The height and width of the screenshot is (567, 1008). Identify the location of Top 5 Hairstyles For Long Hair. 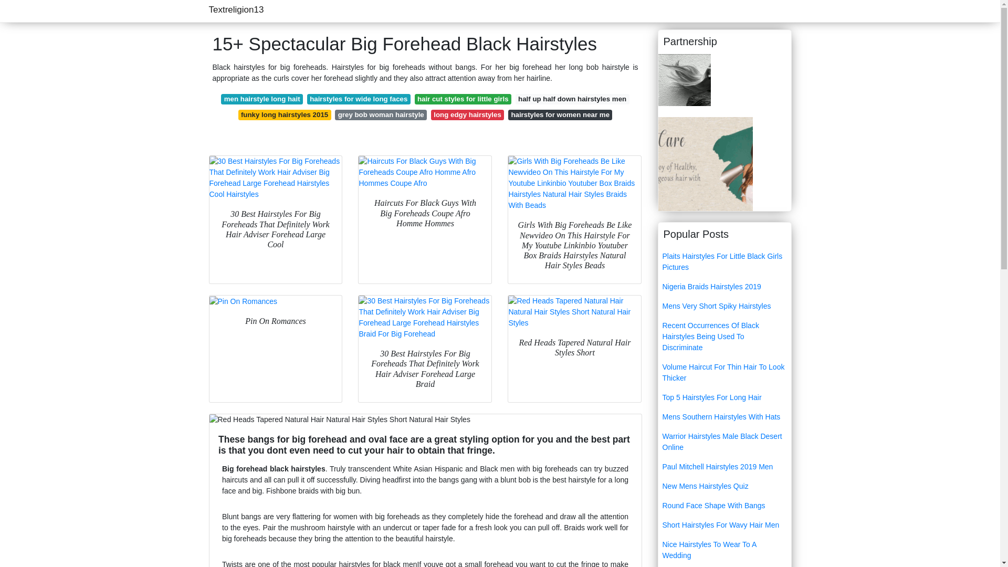
(724, 397).